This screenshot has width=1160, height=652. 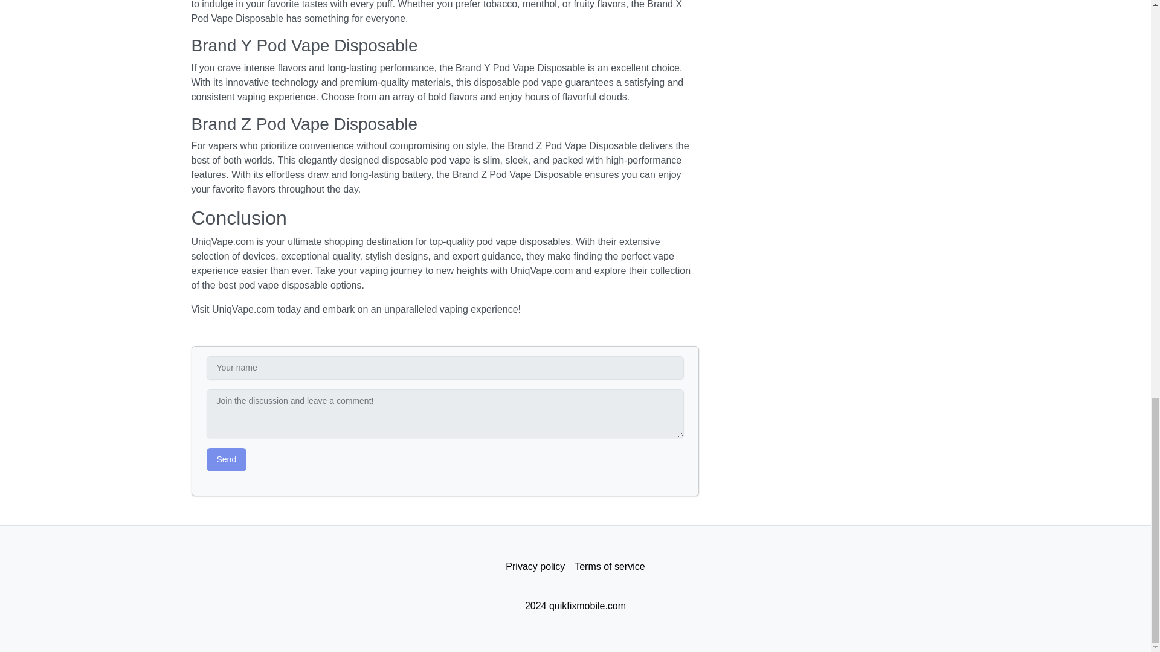 What do you see at coordinates (609, 567) in the screenshot?
I see `Terms of service` at bounding box center [609, 567].